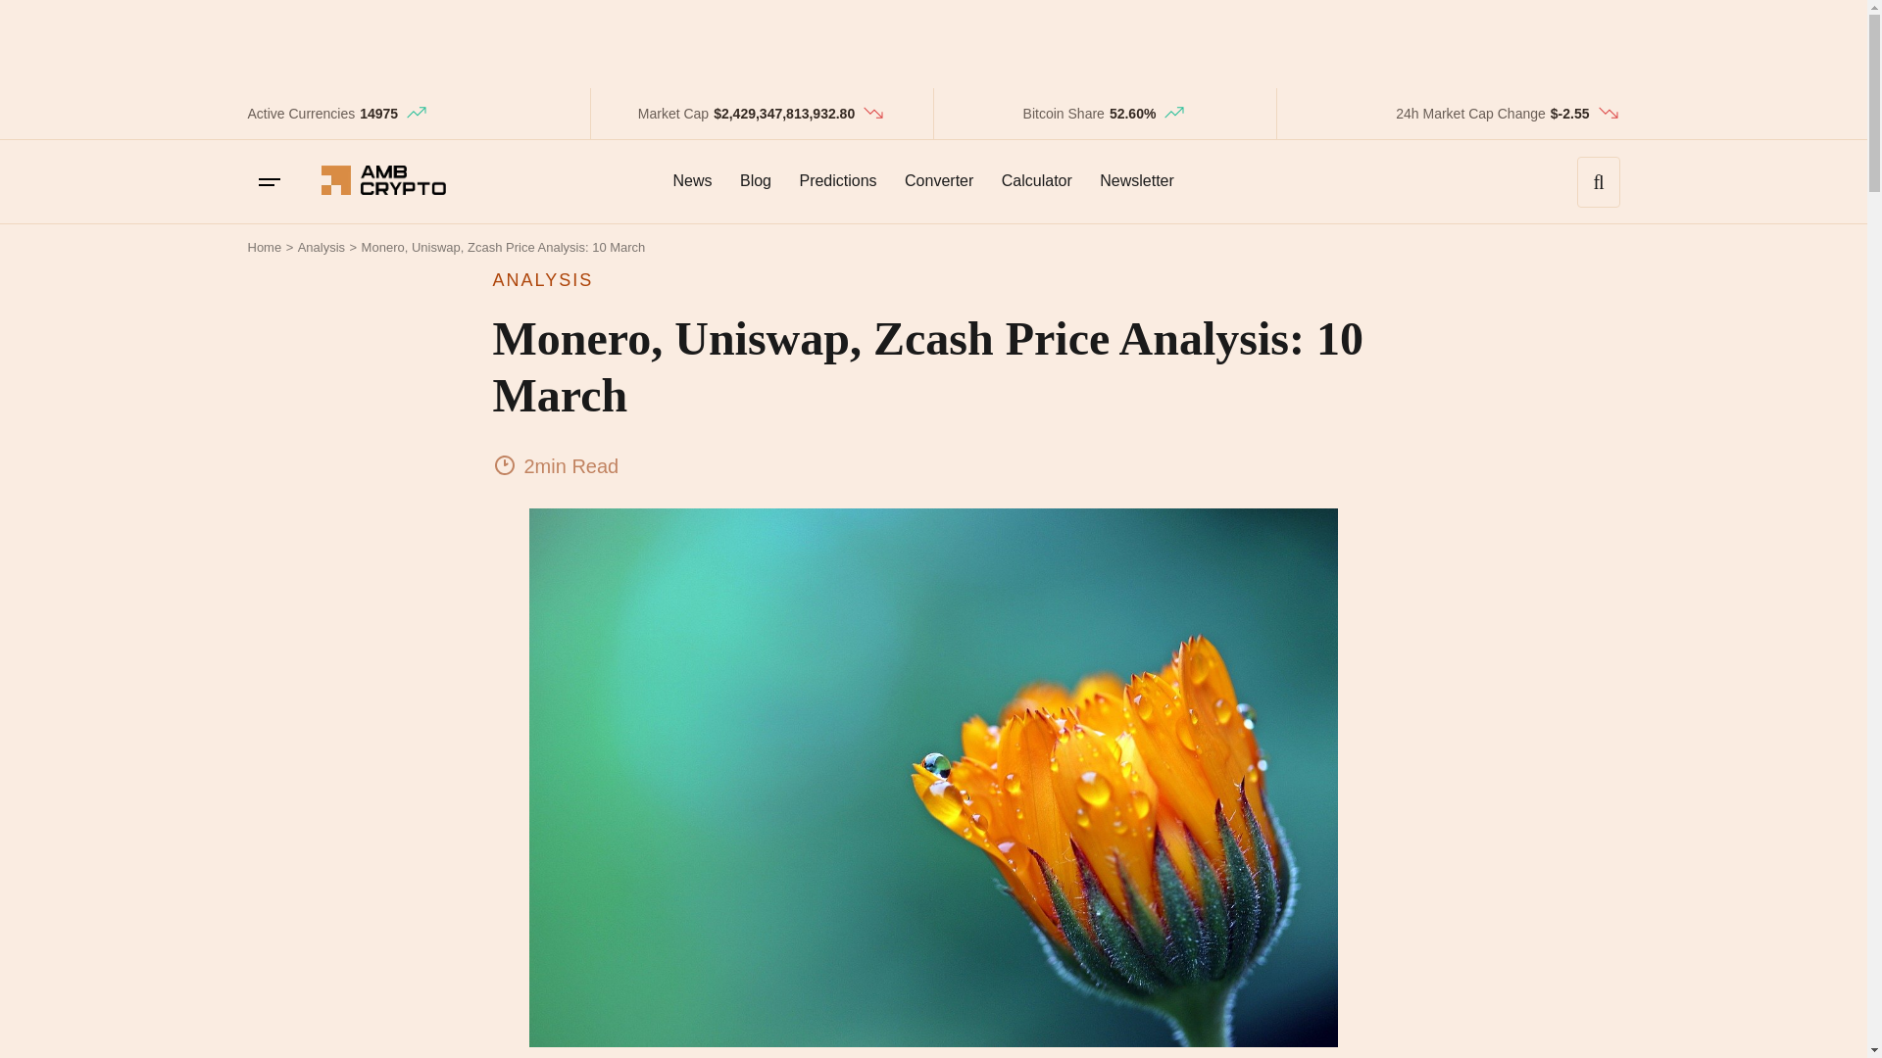 This screenshot has width=1882, height=1058. Describe the element at coordinates (837, 180) in the screenshot. I see `Predictions` at that location.